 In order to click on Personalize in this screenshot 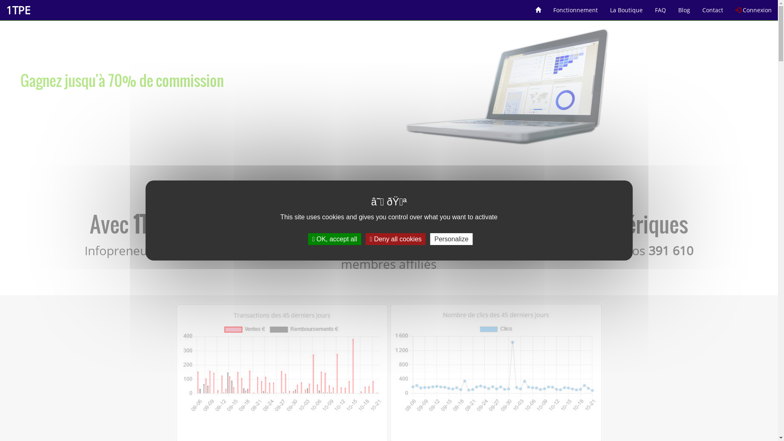, I will do `click(452, 239)`.